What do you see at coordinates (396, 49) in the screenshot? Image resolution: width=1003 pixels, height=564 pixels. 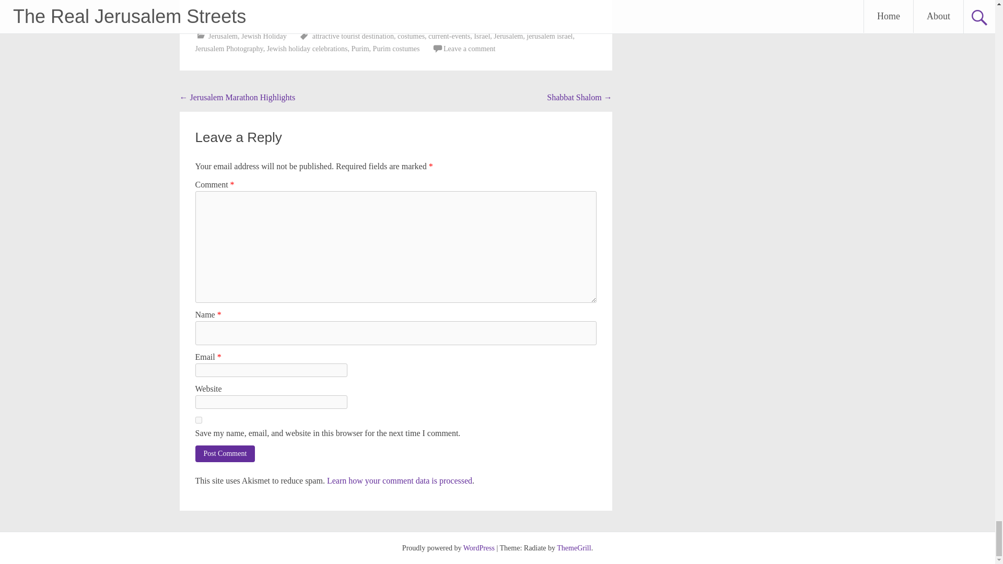 I see `Purim costumes` at bounding box center [396, 49].